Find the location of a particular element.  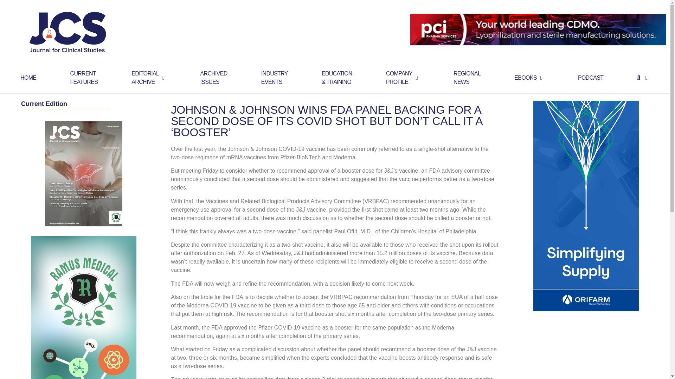

PODCAST is located at coordinates (399, 78).